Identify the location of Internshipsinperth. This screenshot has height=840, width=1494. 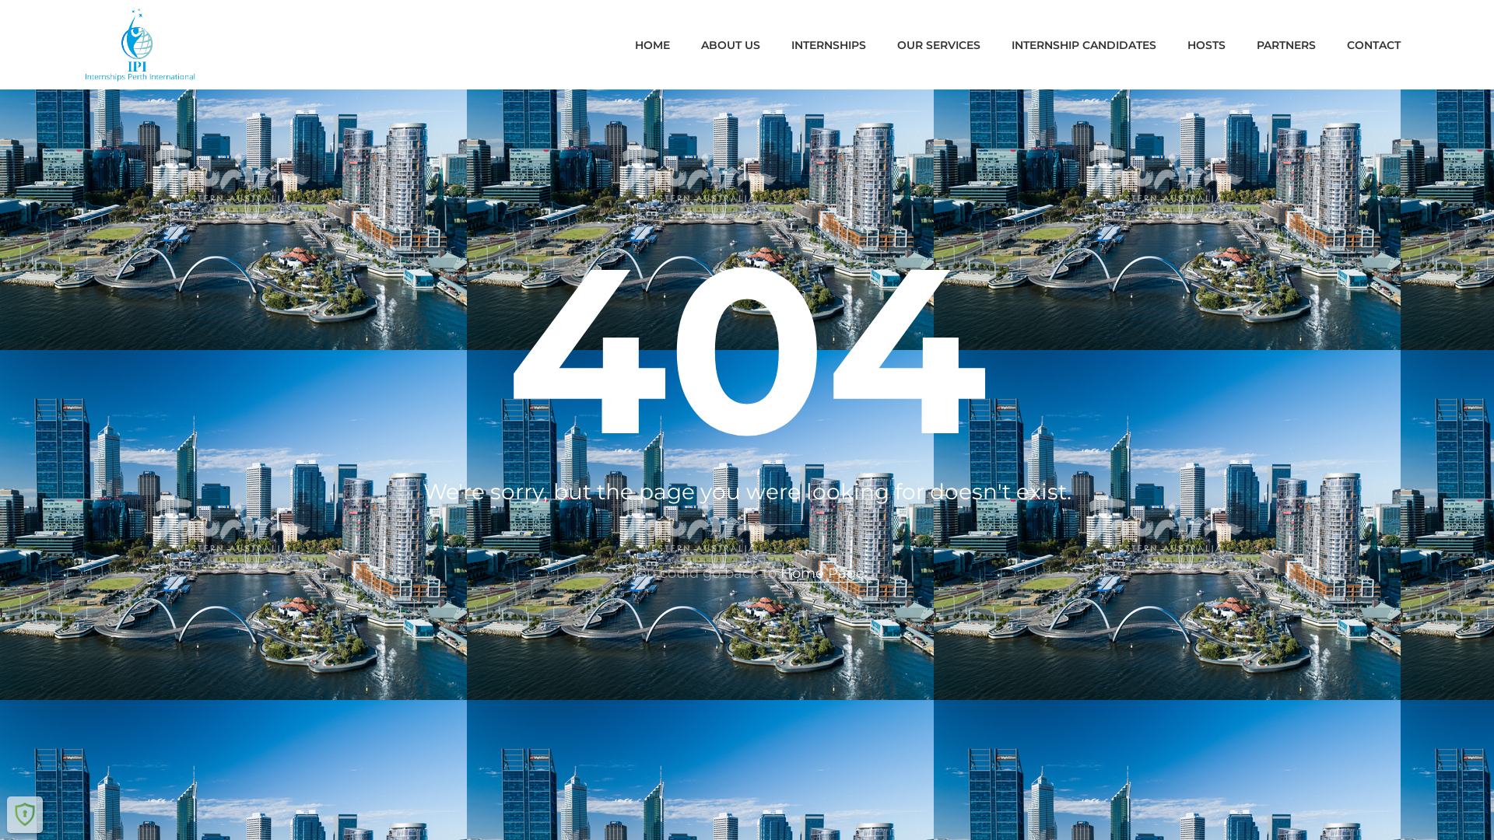
(140, 44).